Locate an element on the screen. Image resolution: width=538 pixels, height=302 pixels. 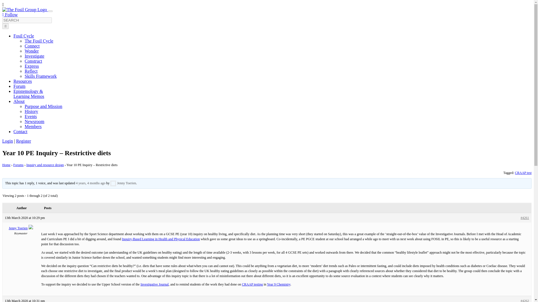
Investigative Journal is located at coordinates (154, 284).